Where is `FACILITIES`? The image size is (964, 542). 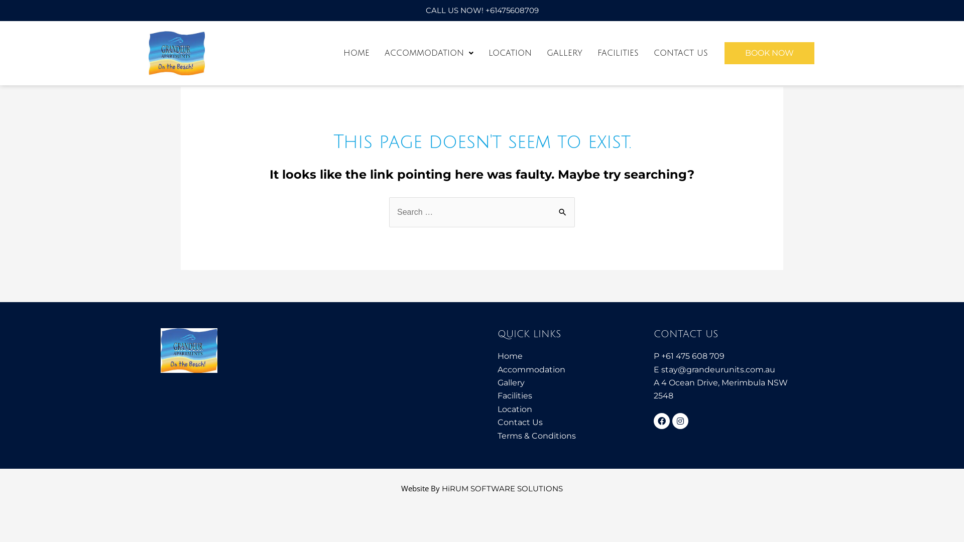 FACILITIES is located at coordinates (618, 53).